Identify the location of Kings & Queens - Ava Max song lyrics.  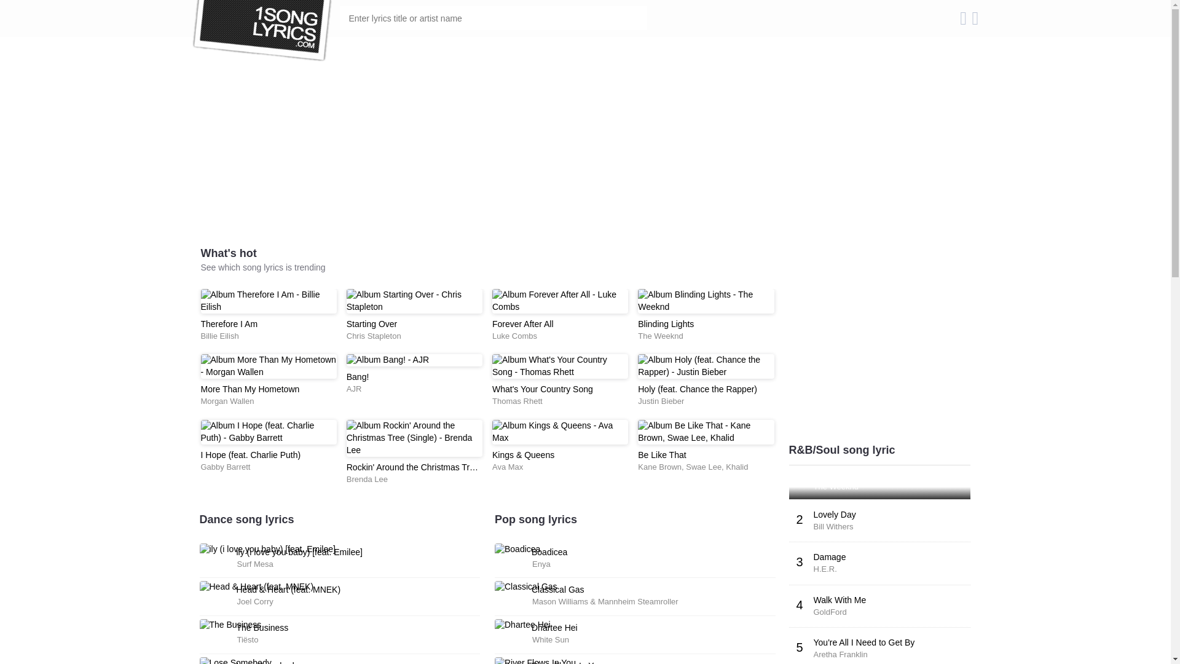
(560, 432).